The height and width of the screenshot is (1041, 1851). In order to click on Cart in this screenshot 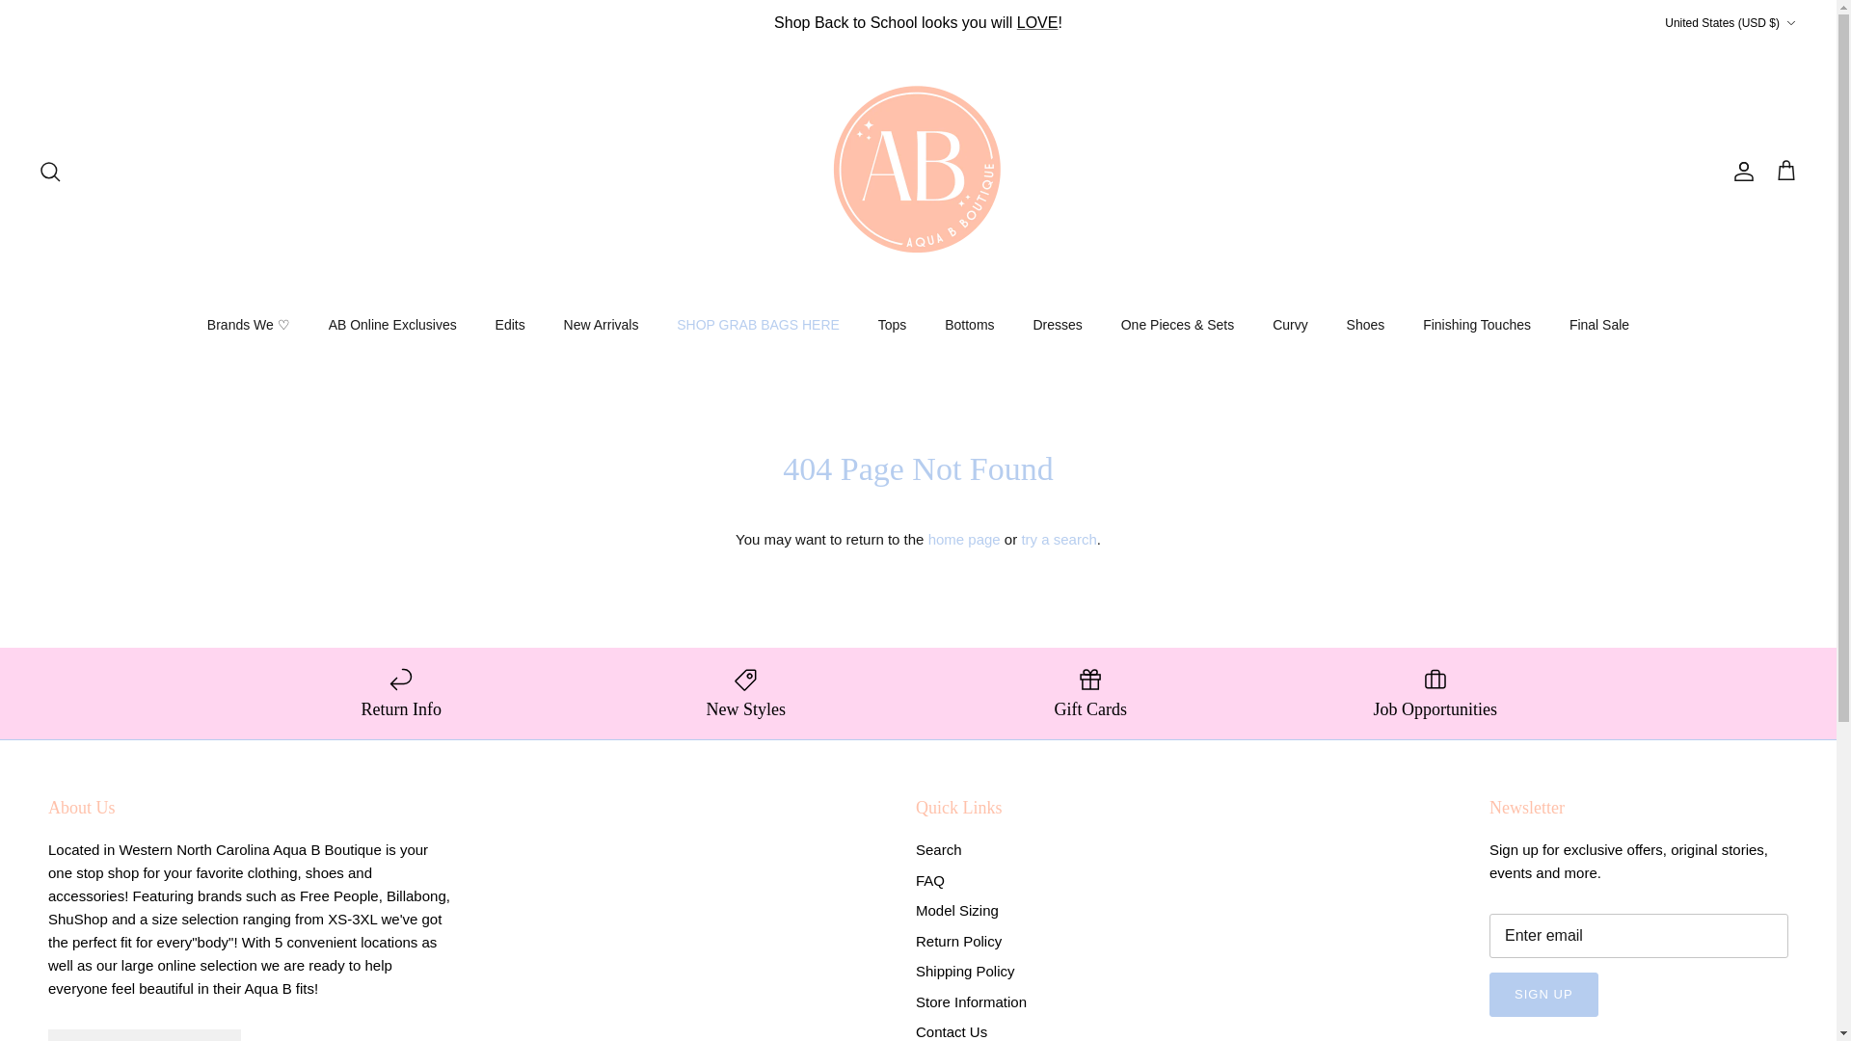, I will do `click(1785, 172)`.